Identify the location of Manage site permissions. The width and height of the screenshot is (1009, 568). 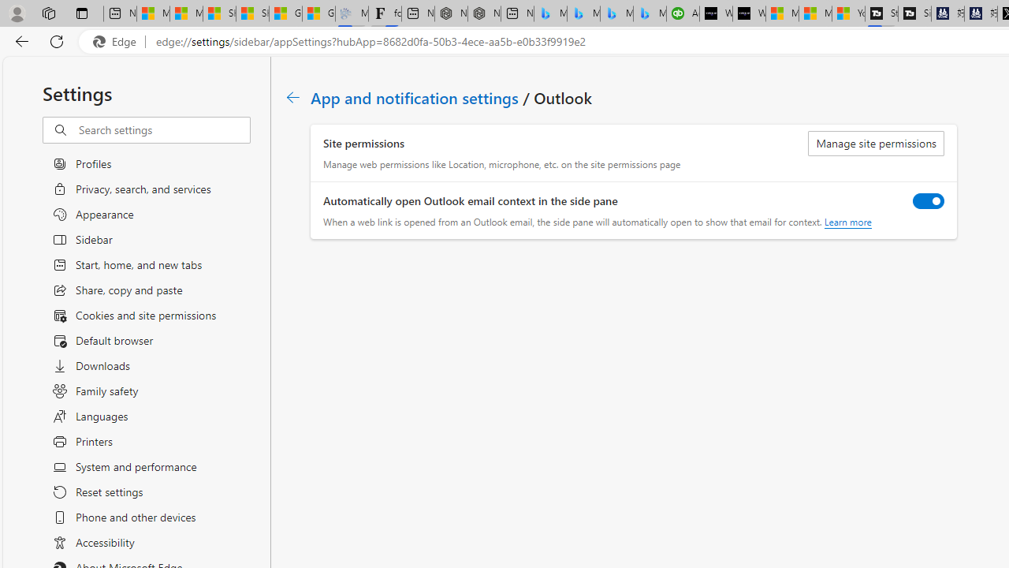
(877, 144).